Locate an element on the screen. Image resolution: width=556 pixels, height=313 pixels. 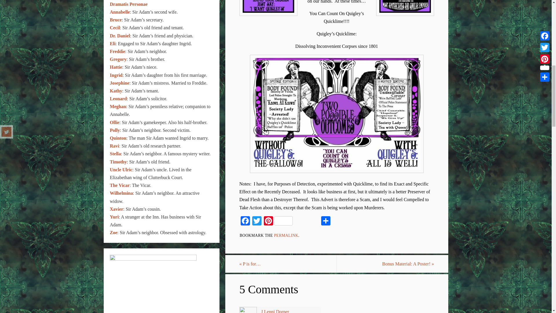
J Lenni Dorner is located at coordinates (275, 311).